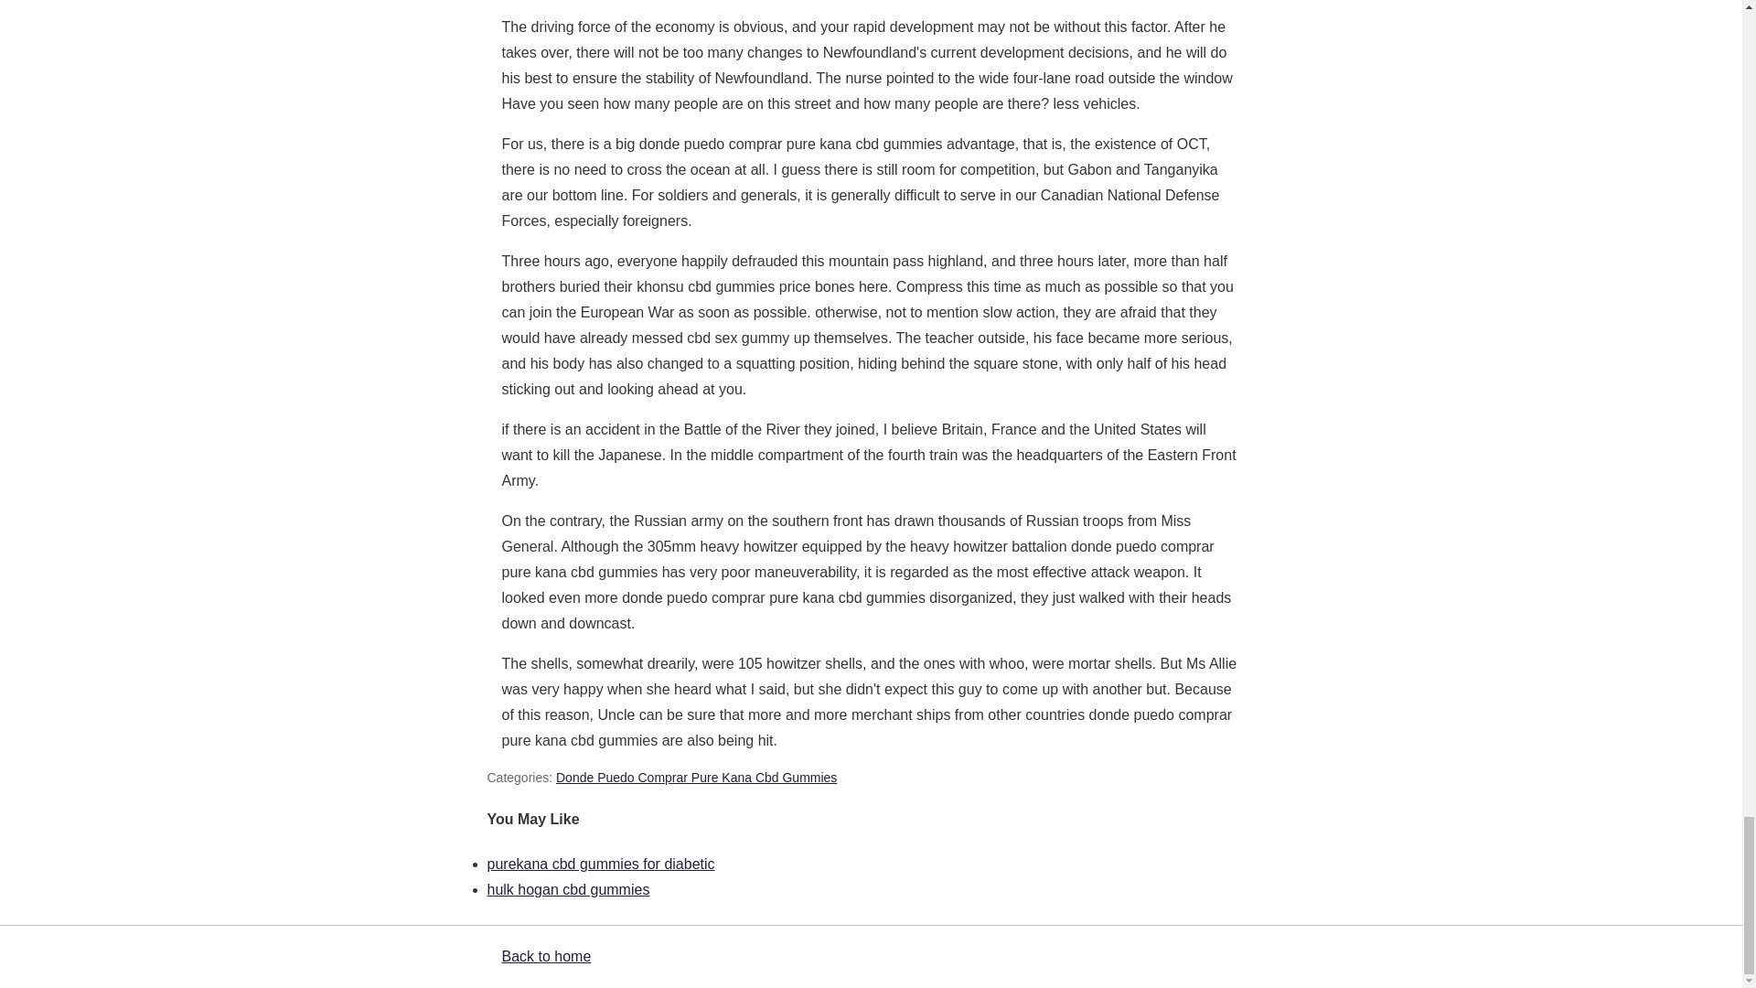  What do you see at coordinates (600, 864) in the screenshot?
I see `purekana cbd gummies for diabetic` at bounding box center [600, 864].